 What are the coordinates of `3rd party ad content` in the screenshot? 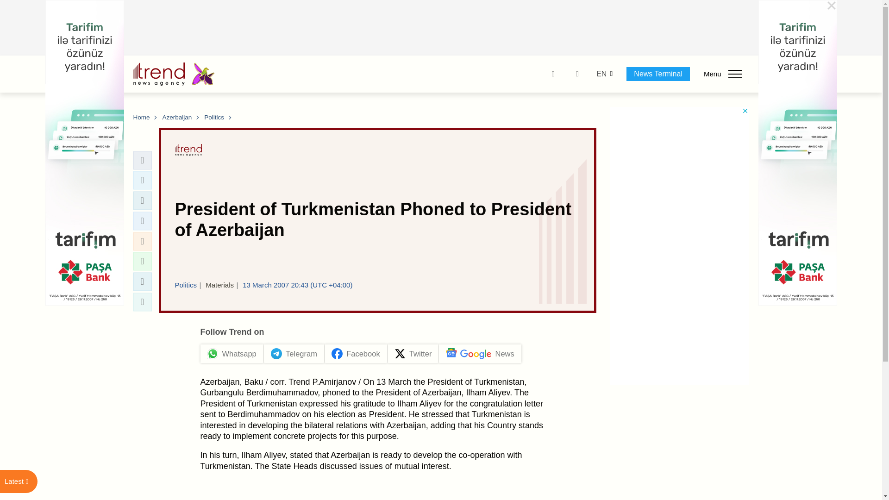 It's located at (441, 28).